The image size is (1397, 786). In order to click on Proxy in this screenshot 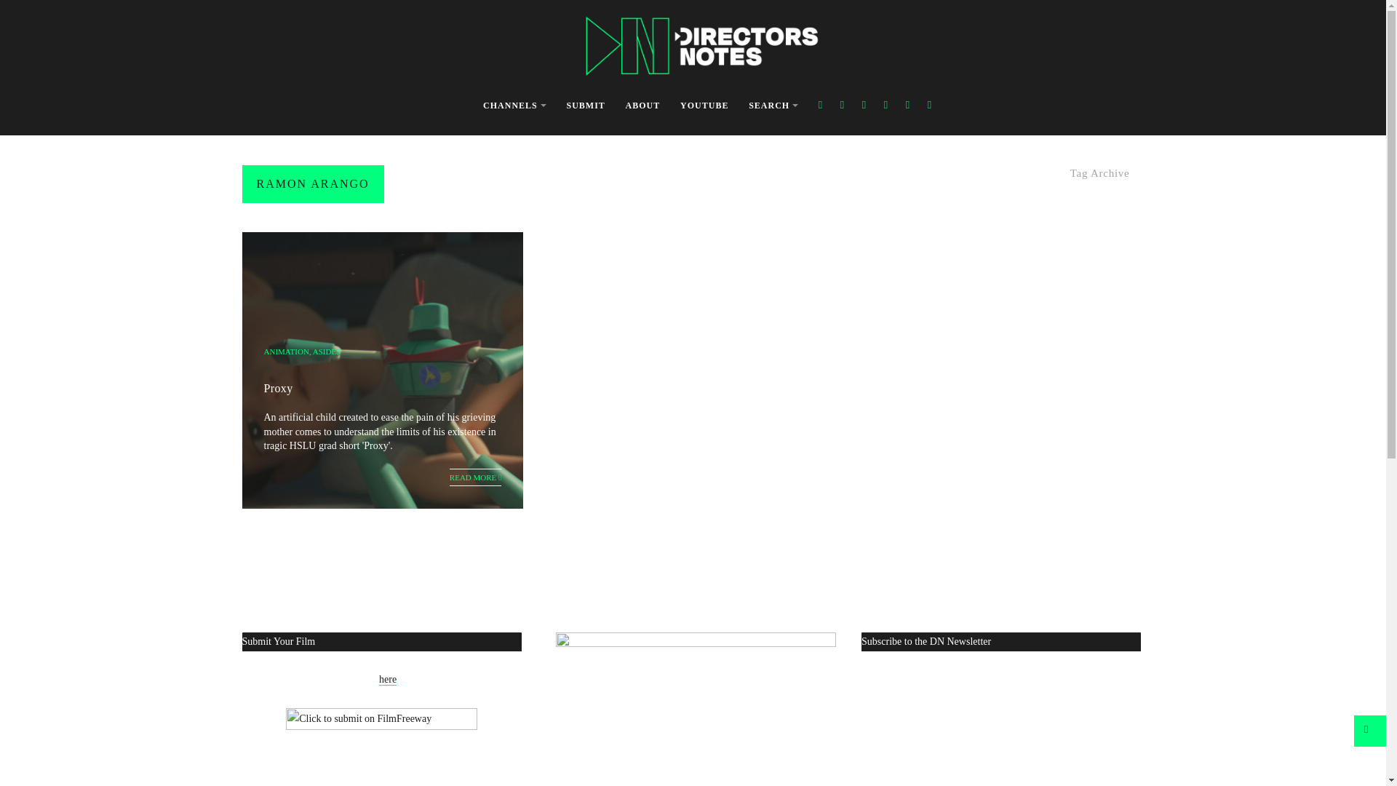, I will do `click(278, 388)`.